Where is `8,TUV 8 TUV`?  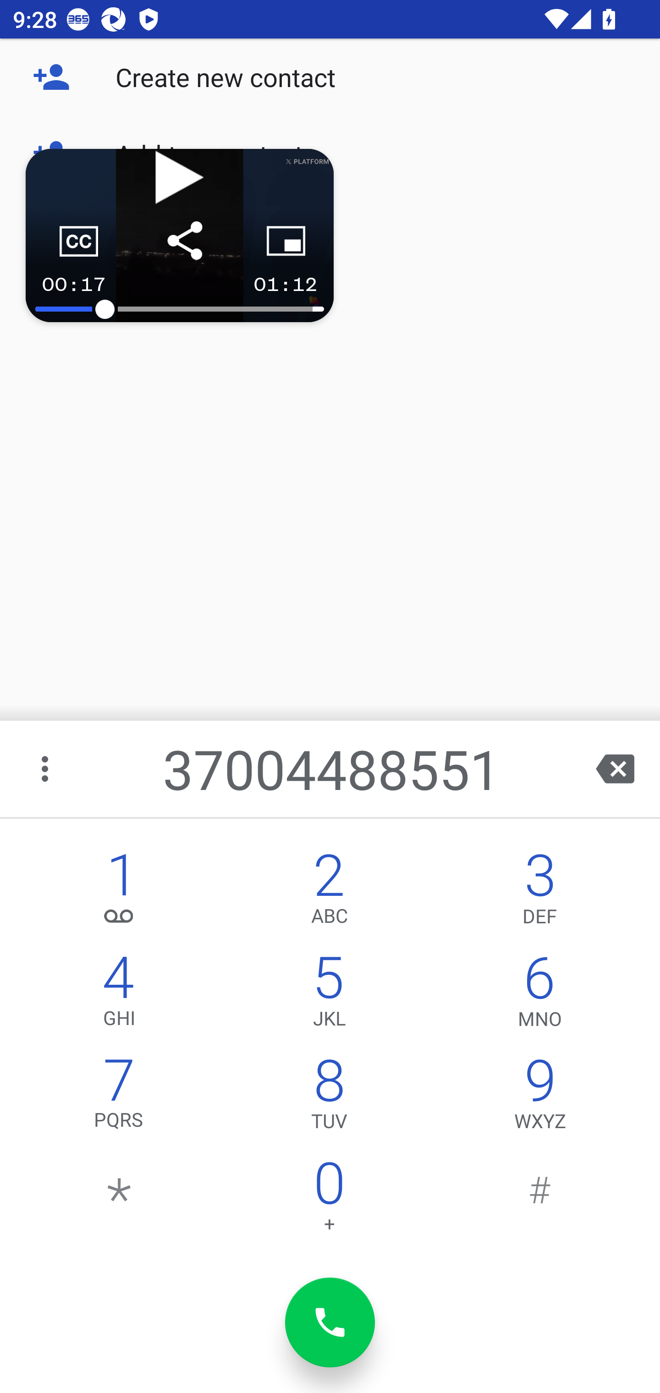
8,TUV 8 TUV is located at coordinates (329, 1098).